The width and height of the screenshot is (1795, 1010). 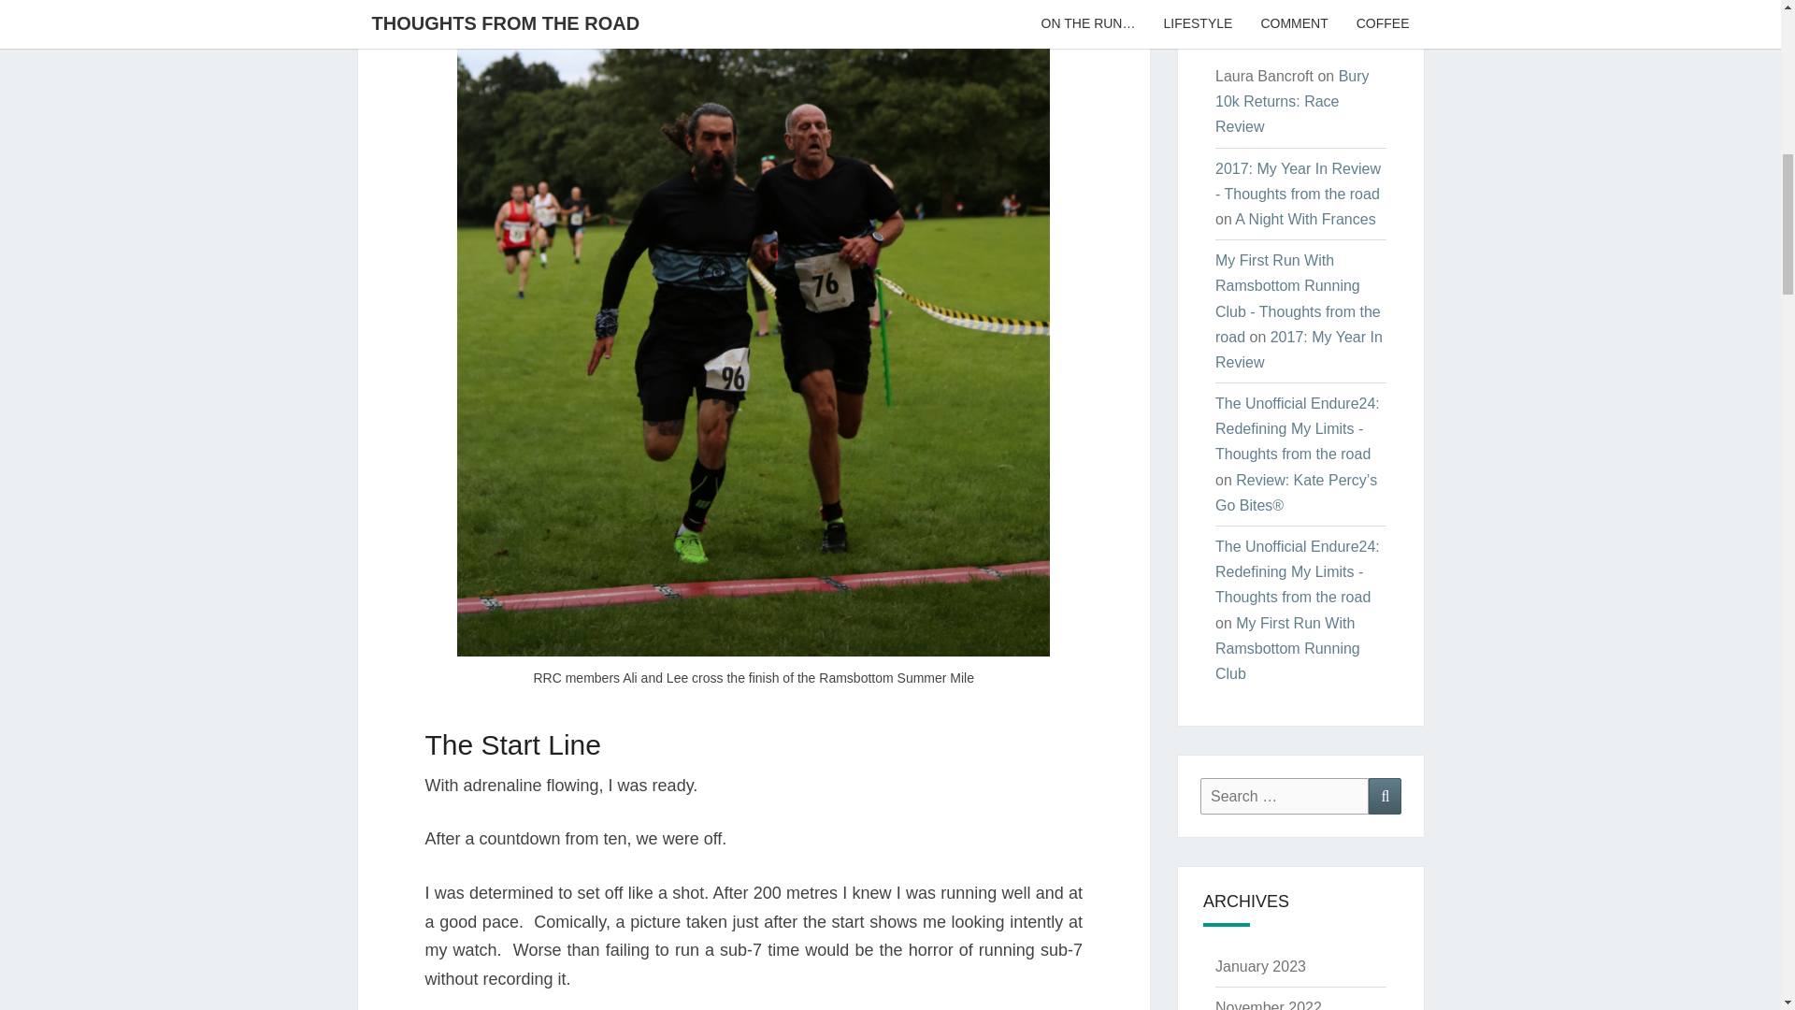 I want to click on Search, so click(x=1385, y=795).